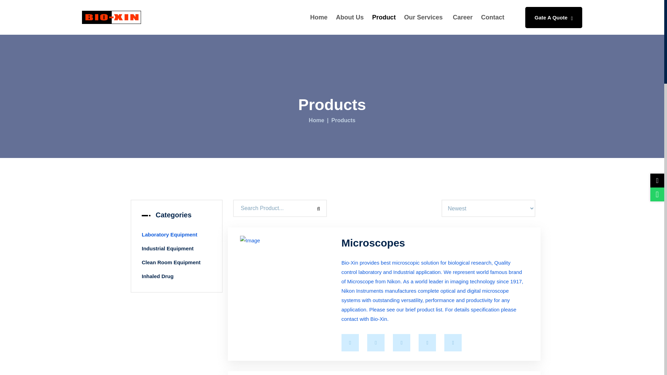 Image resolution: width=667 pixels, height=375 pixels. Describe the element at coordinates (554, 17) in the screenshot. I see `Gate A Quote` at that location.